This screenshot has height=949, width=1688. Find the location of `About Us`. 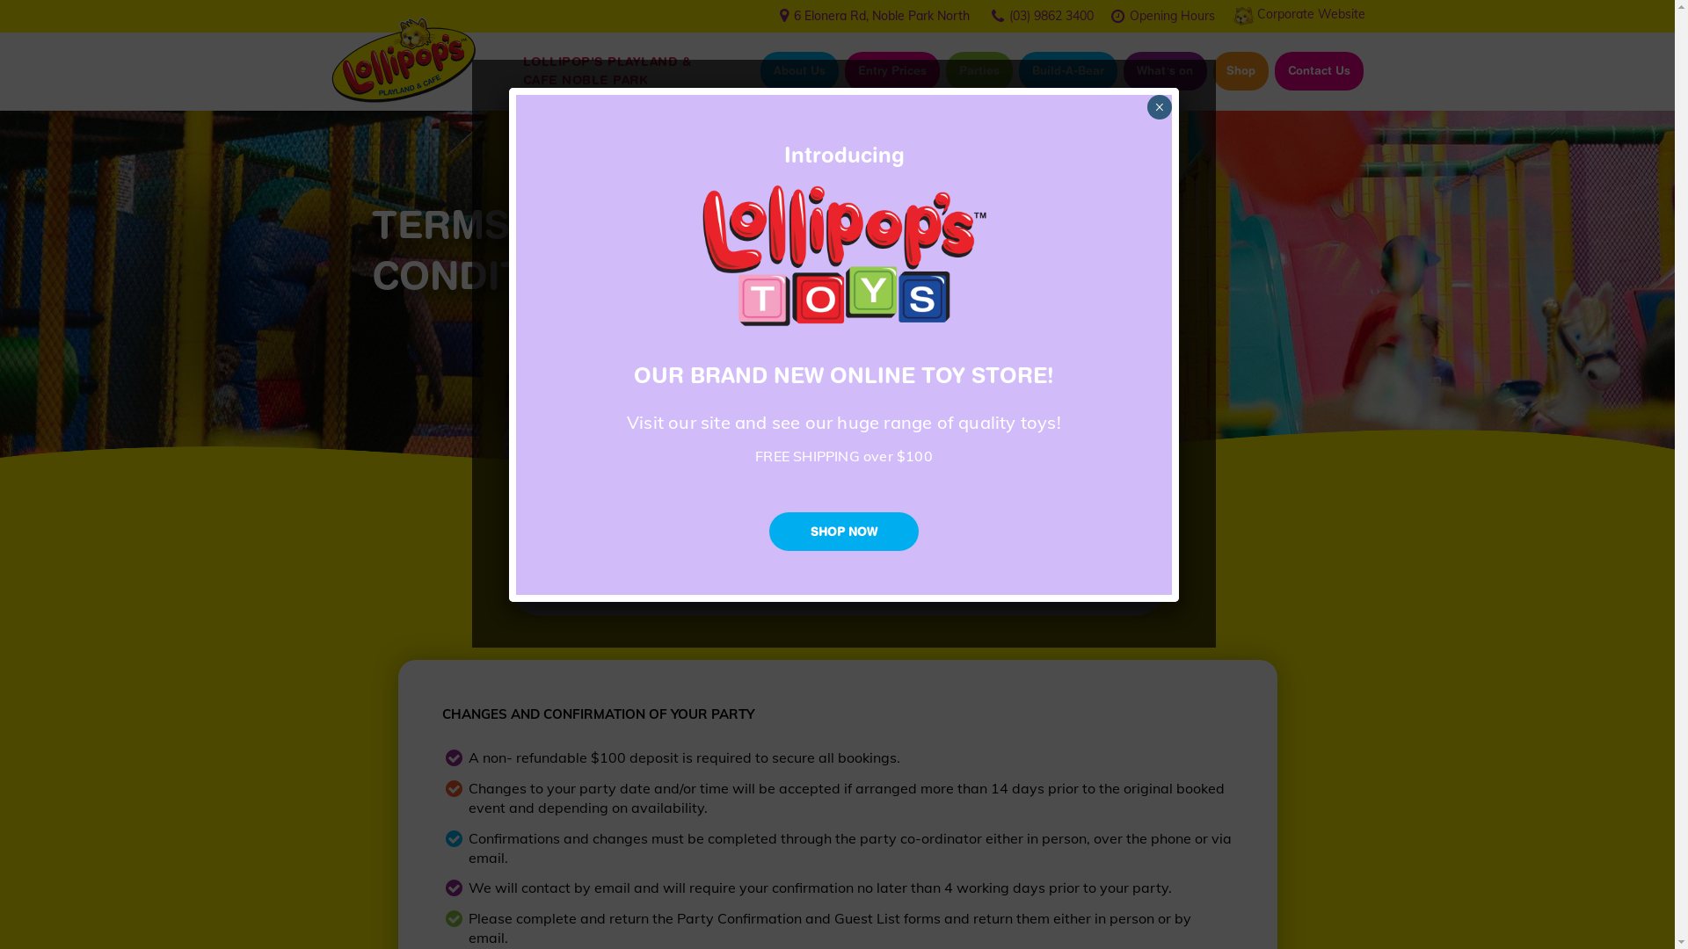

About Us is located at coordinates (800, 71).